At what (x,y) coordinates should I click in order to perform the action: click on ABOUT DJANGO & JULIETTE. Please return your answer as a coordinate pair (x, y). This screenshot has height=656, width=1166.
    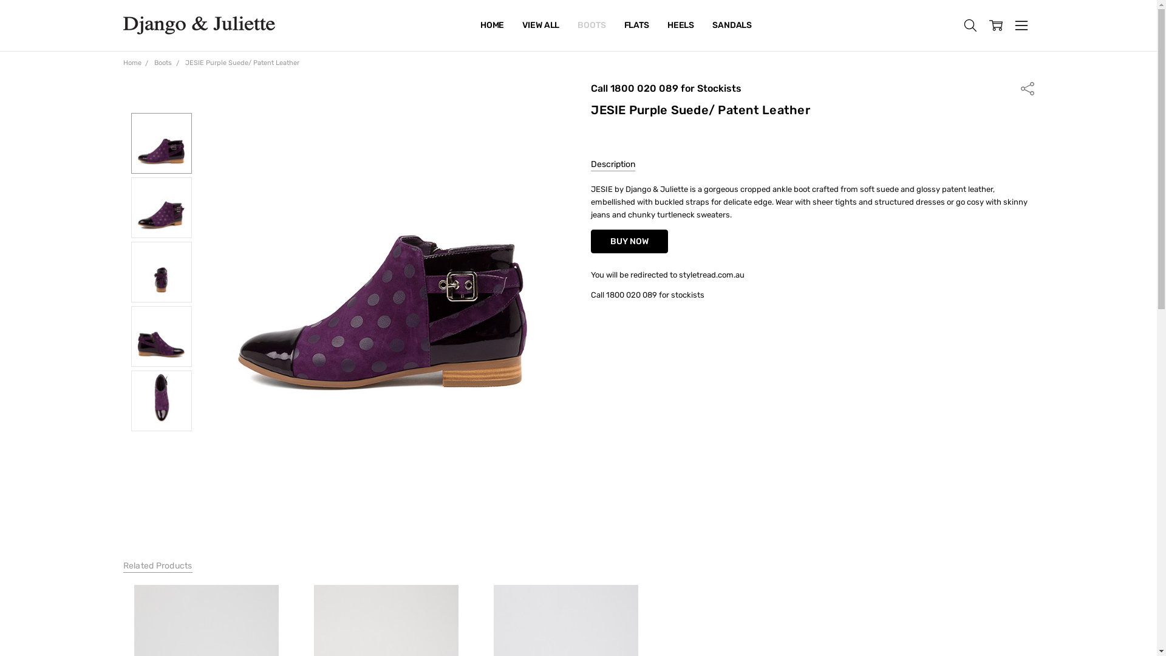
    Looking at the image, I should click on (537, 26).